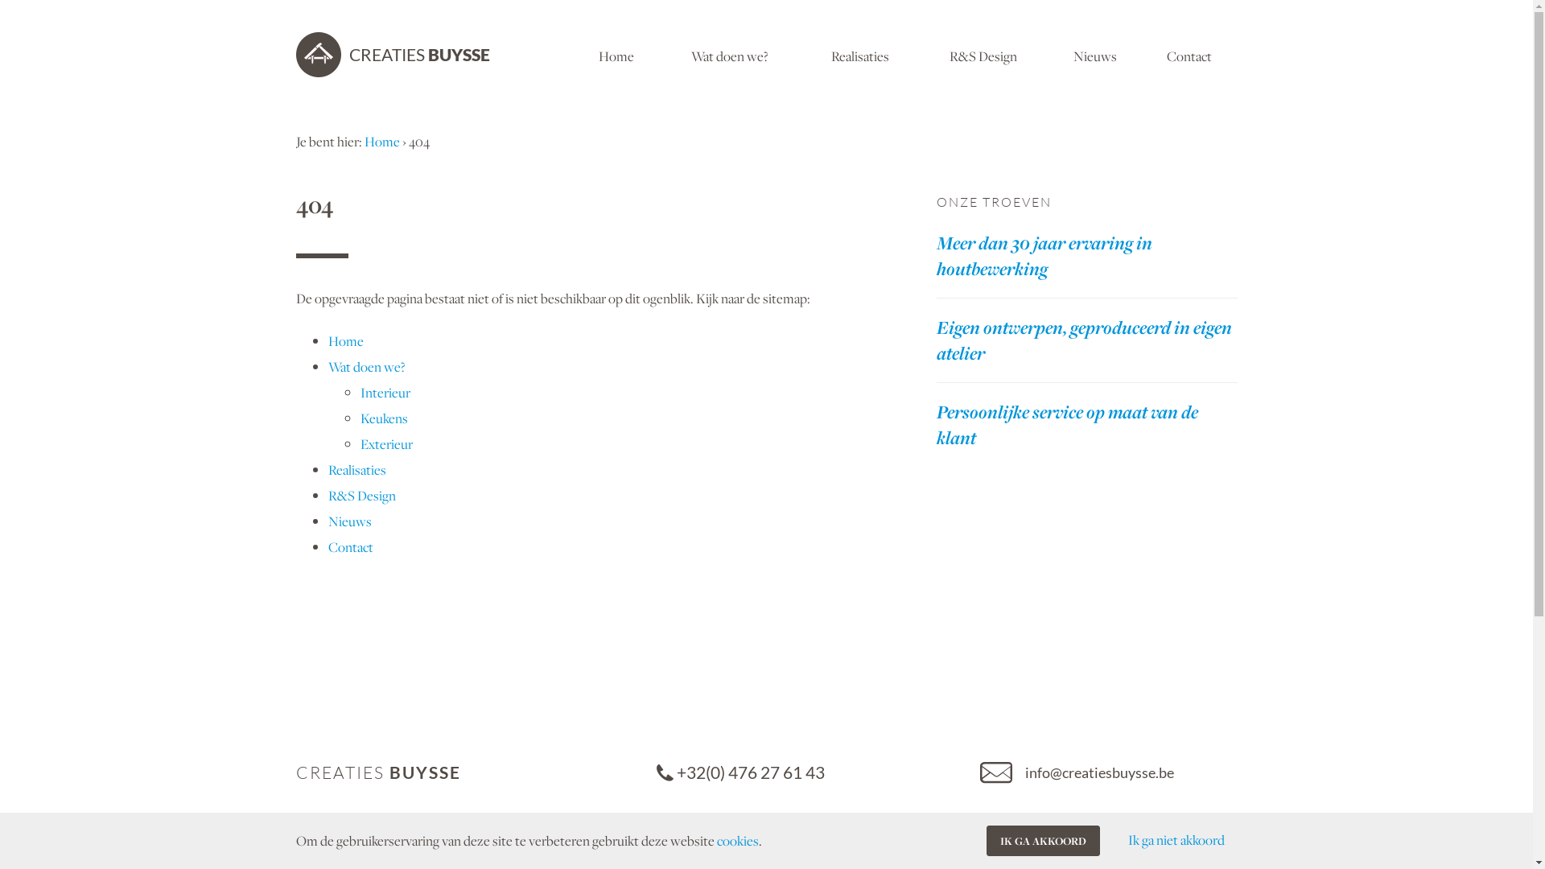  What do you see at coordinates (386, 444) in the screenshot?
I see `Exterieur` at bounding box center [386, 444].